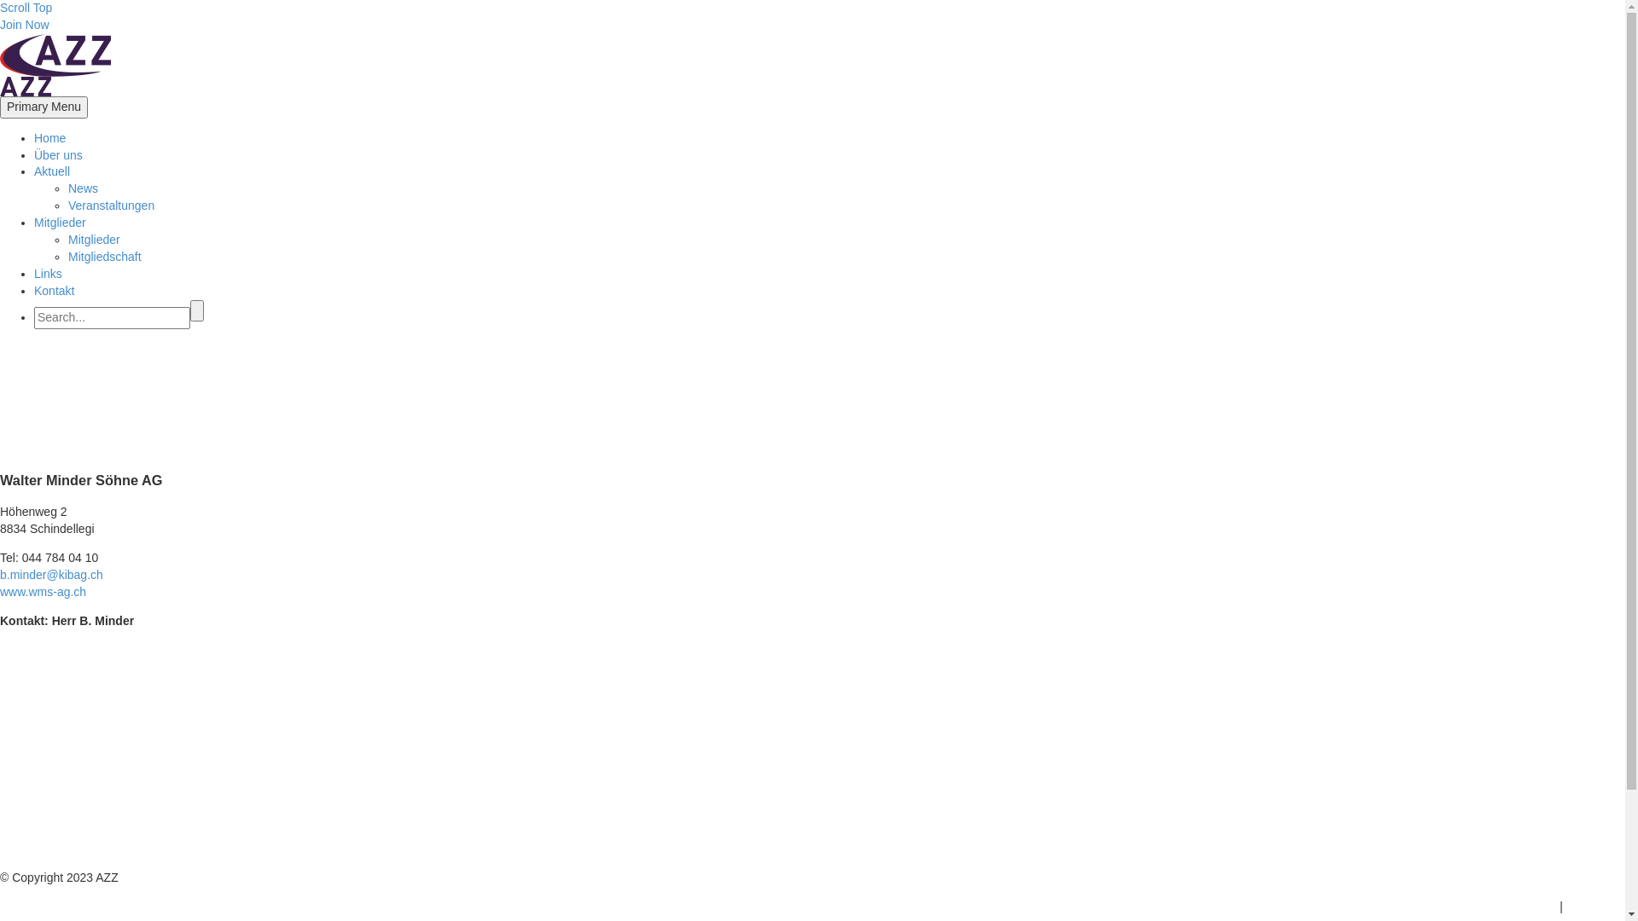  I want to click on Mitglieder, so click(94, 240).